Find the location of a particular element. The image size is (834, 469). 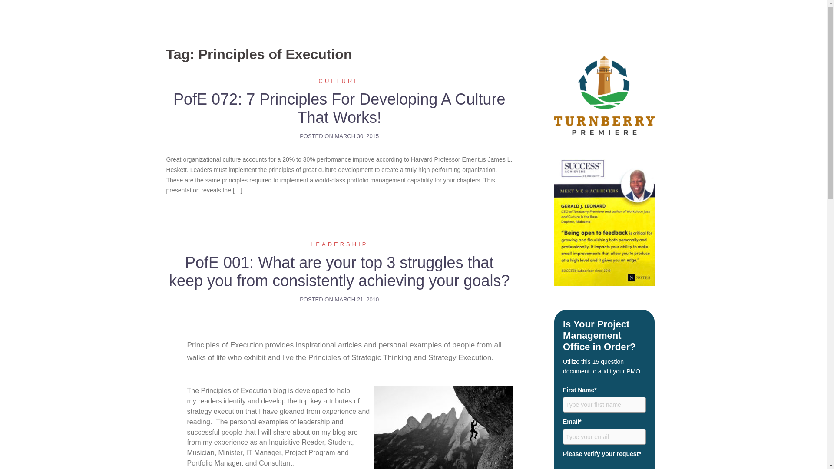

SUBMIT is located at coordinates (579, 469).